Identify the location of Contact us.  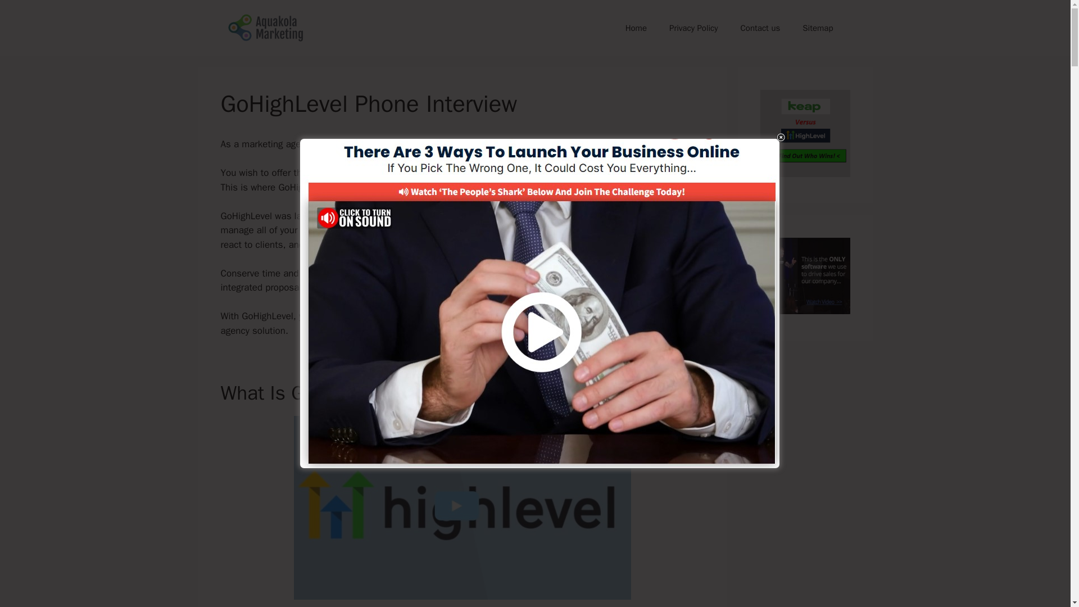
(760, 28).